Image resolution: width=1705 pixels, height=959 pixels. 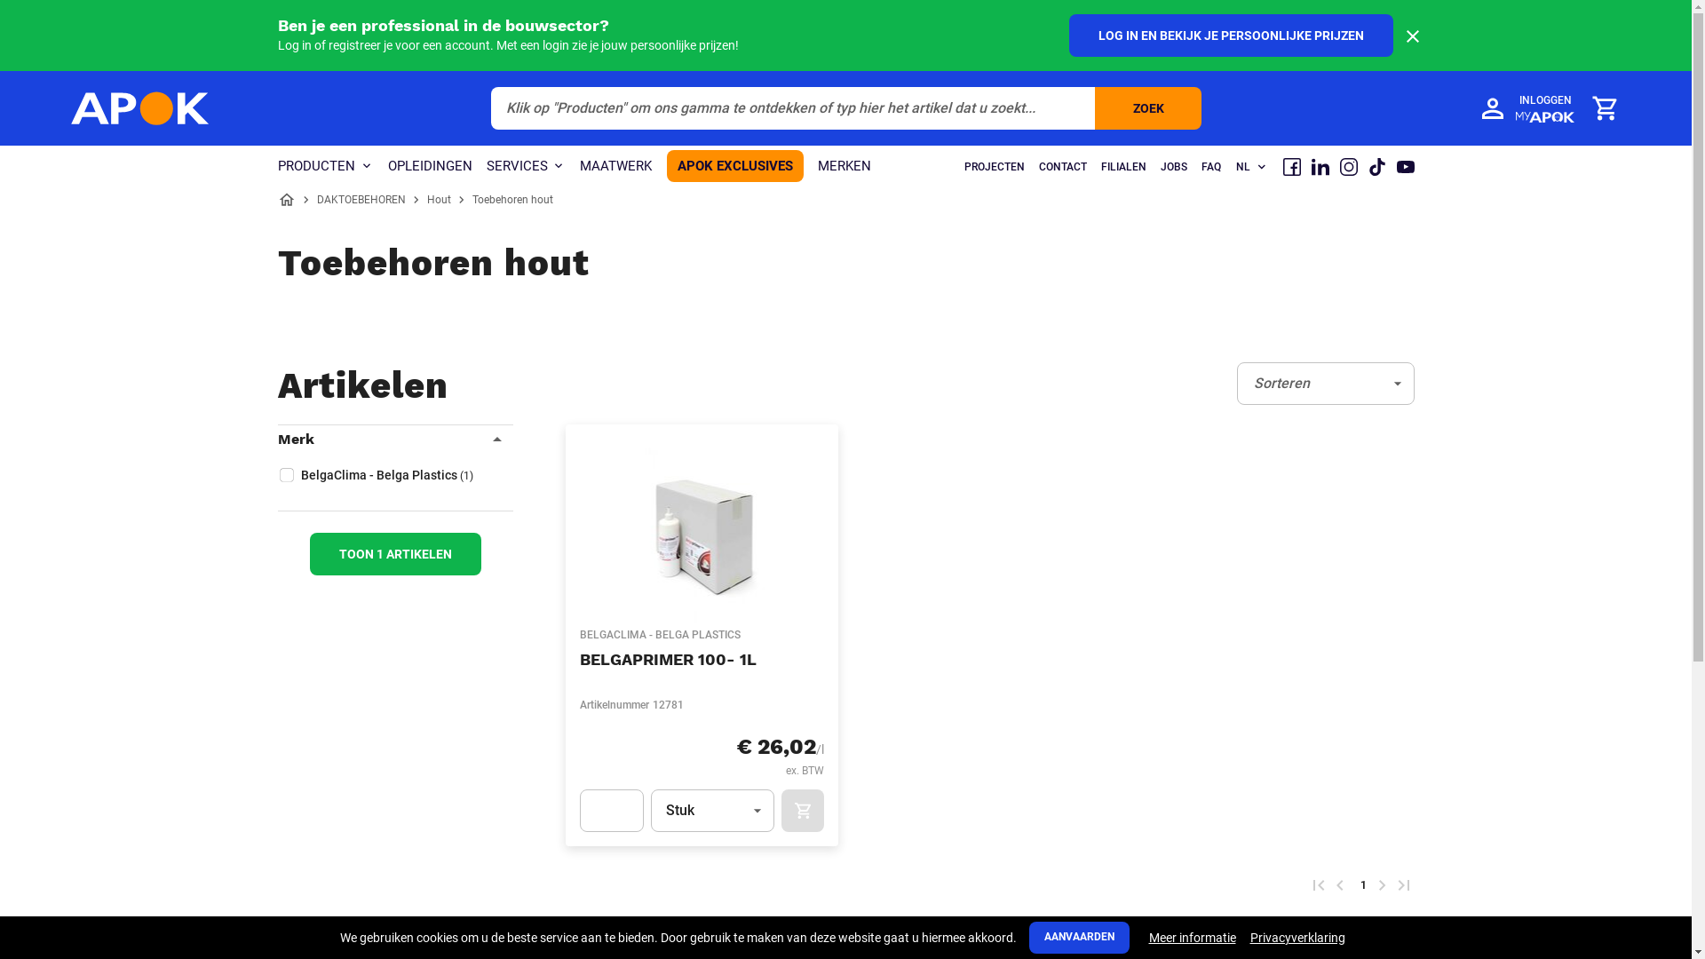 What do you see at coordinates (272, 440) in the screenshot?
I see `Sluit filters` at bounding box center [272, 440].